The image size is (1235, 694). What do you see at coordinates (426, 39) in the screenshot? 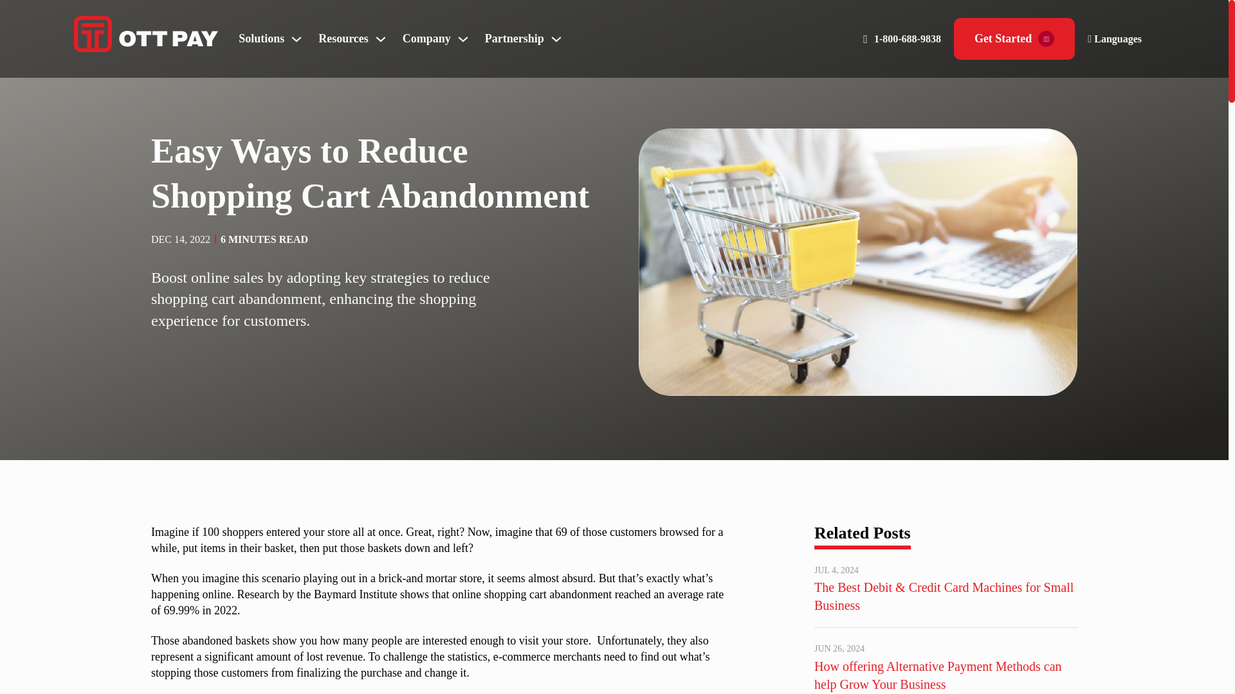
I see `Company` at bounding box center [426, 39].